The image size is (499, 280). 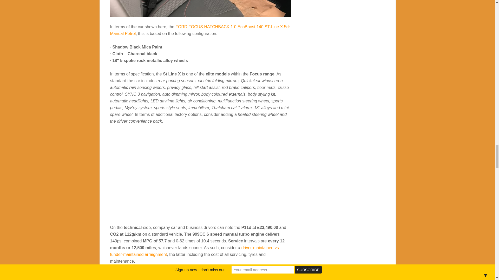 What do you see at coordinates (175, 279) in the screenshot?
I see `VW Golf` at bounding box center [175, 279].